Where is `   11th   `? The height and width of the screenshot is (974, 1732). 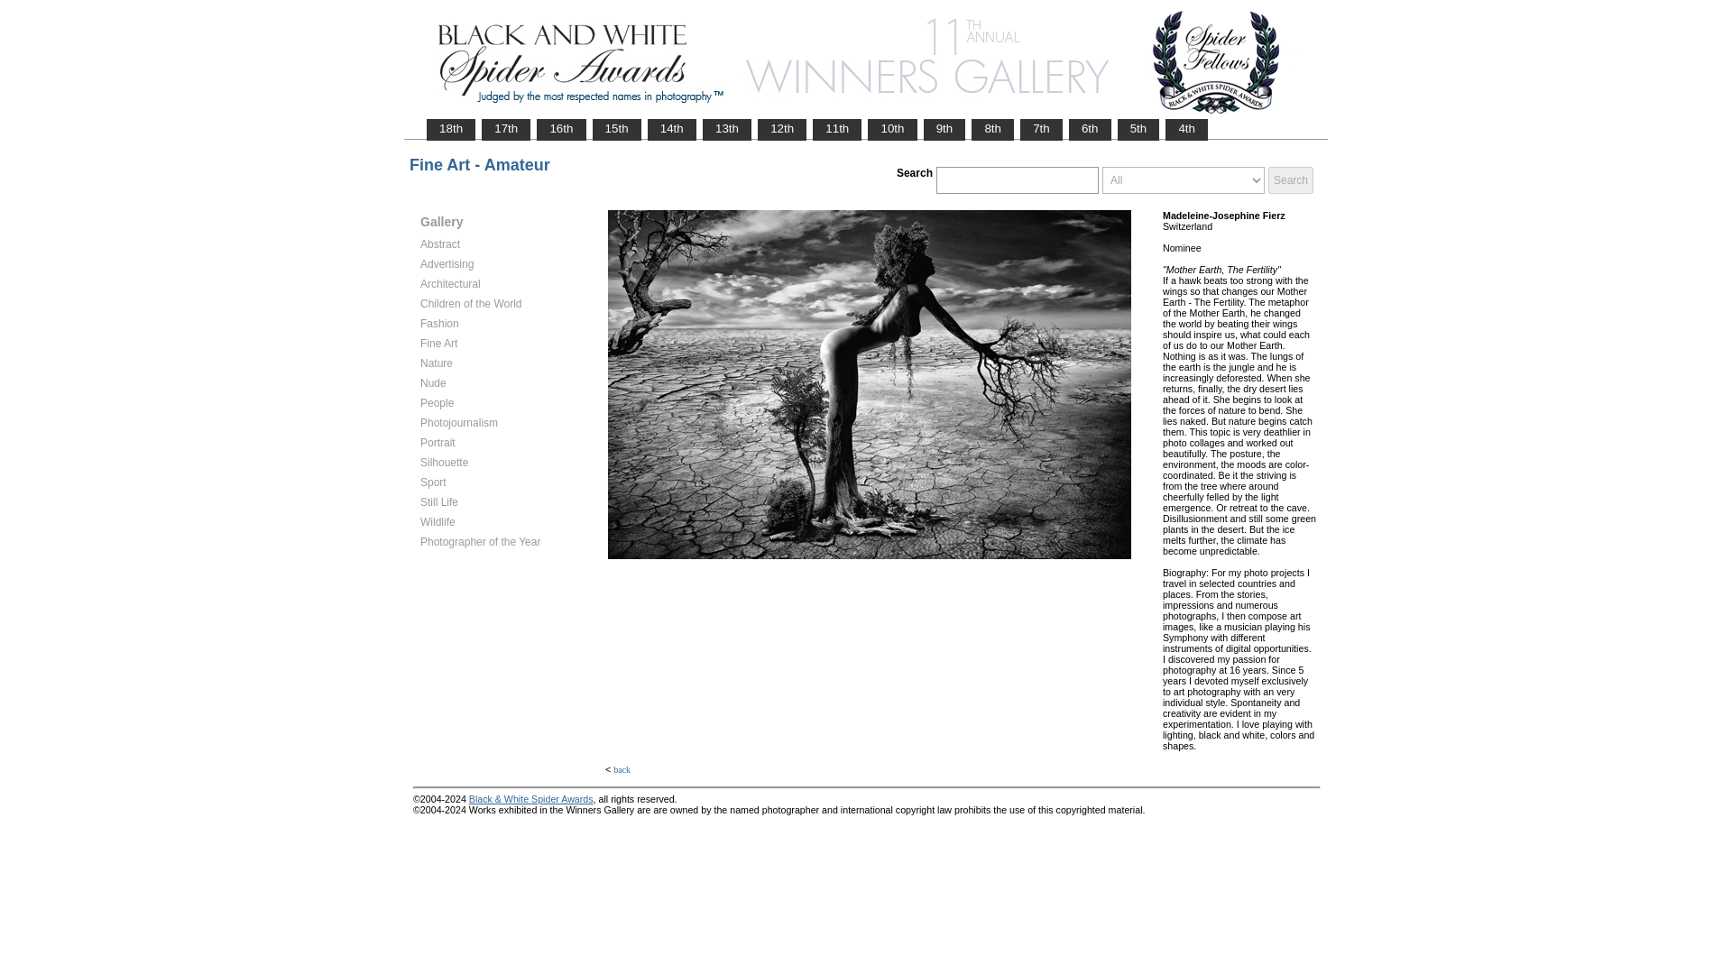
   11th    is located at coordinates (837, 128).